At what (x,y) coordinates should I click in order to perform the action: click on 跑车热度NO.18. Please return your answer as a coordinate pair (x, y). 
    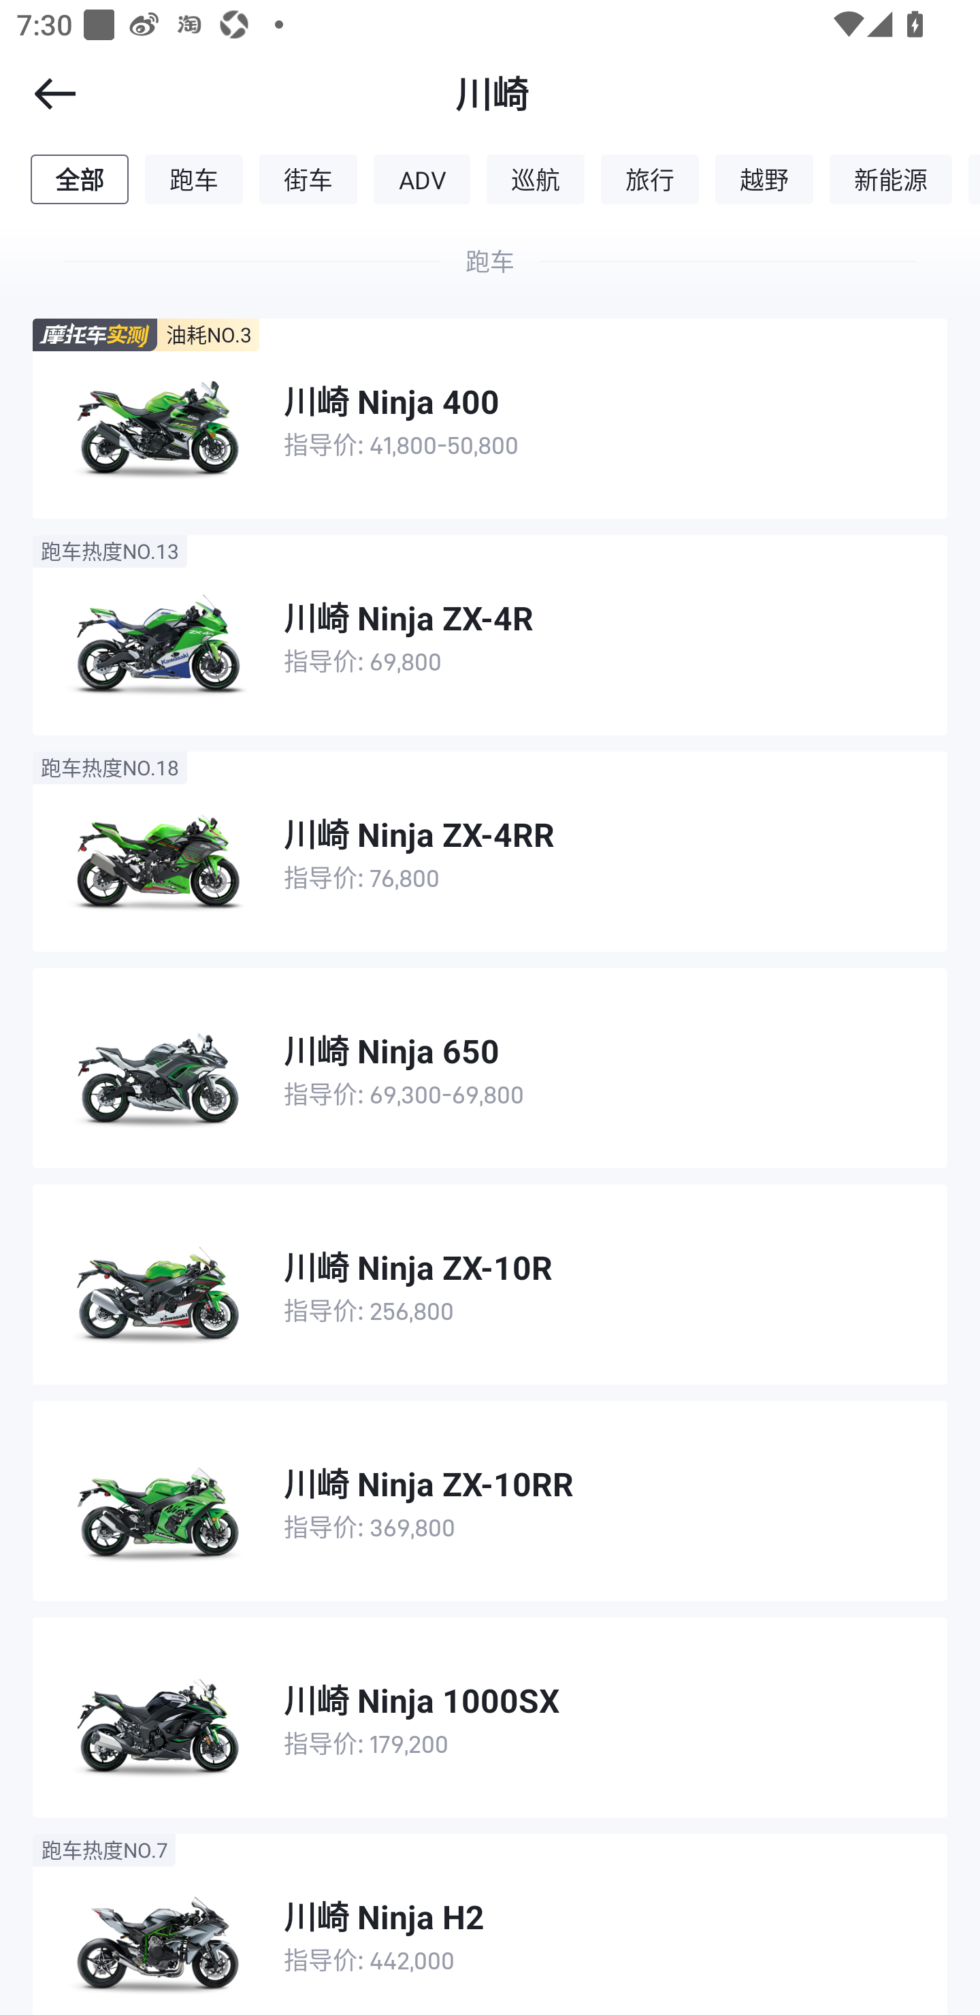
    Looking at the image, I should click on (110, 768).